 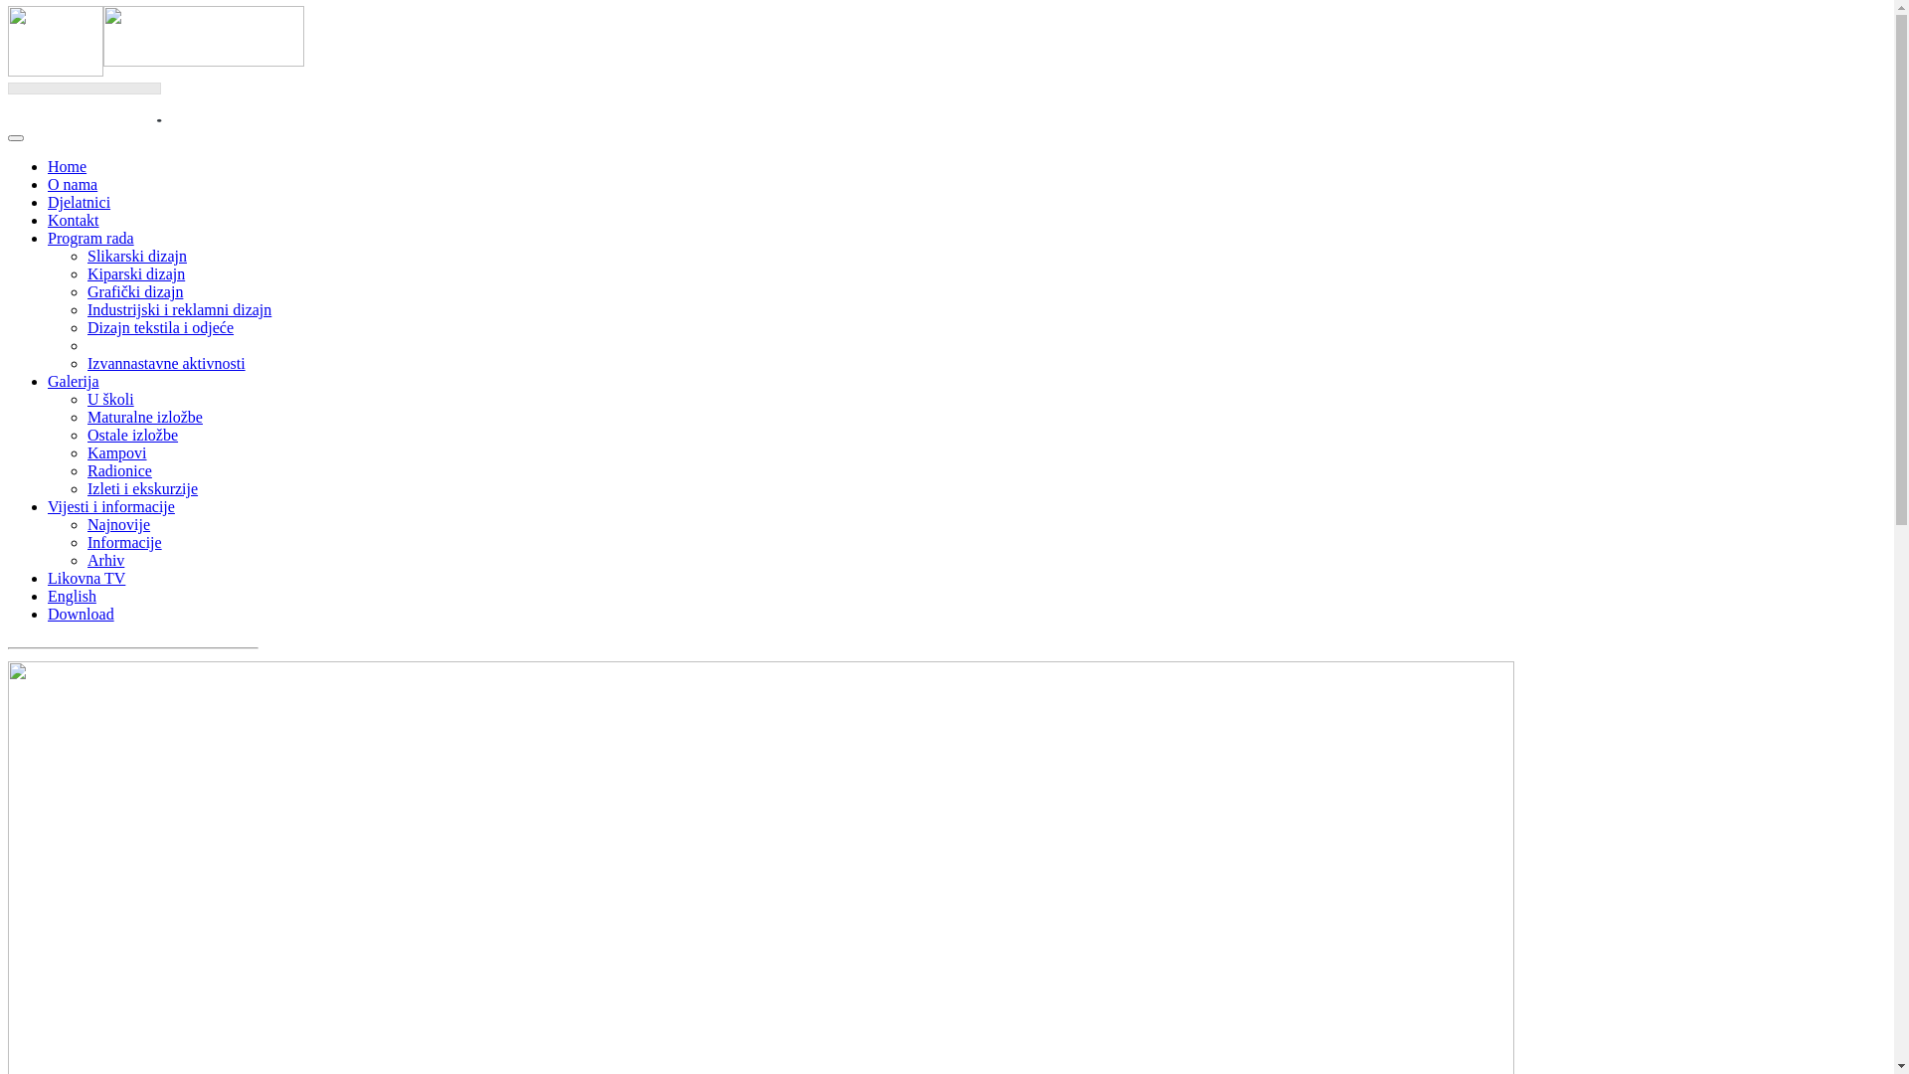 I want to click on Slikarski dizajn, so click(x=137, y=257).